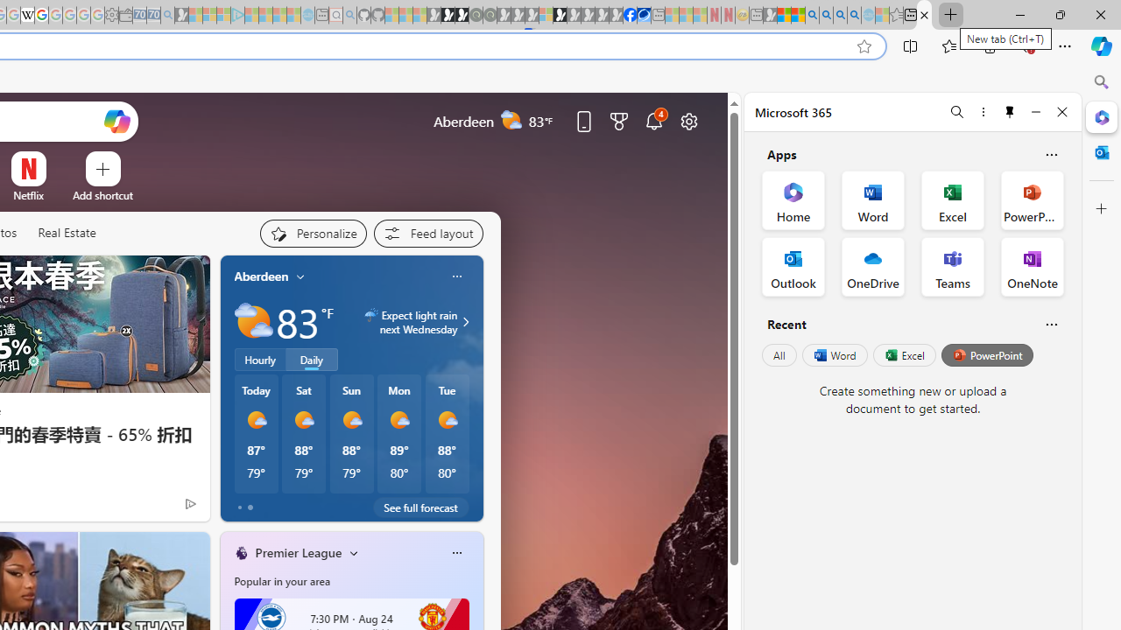 The height and width of the screenshot is (630, 1121). Describe the element at coordinates (1010, 111) in the screenshot. I see `Unpin side pane` at that location.